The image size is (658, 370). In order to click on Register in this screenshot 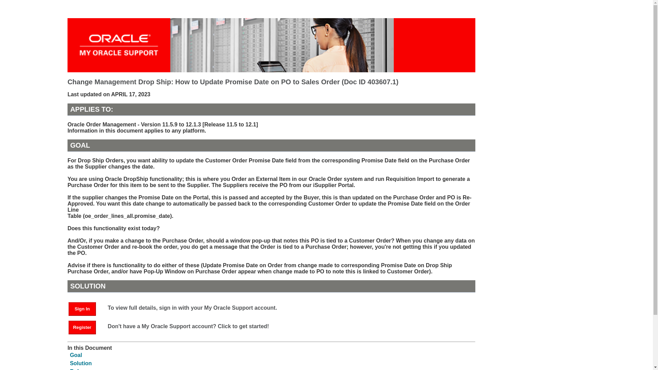, I will do `click(85, 327)`.